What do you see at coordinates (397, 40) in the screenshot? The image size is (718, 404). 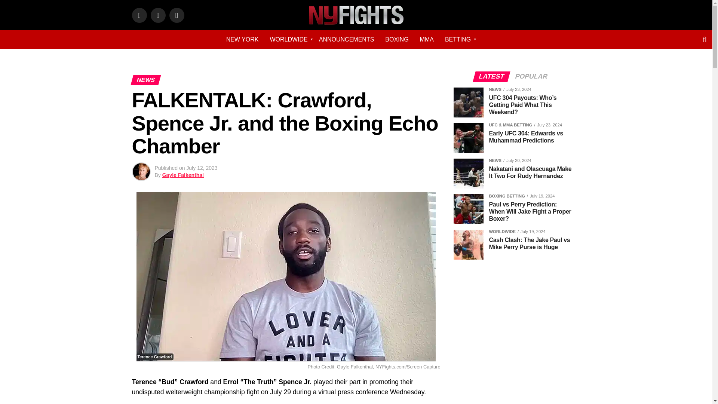 I see `BOXING` at bounding box center [397, 40].